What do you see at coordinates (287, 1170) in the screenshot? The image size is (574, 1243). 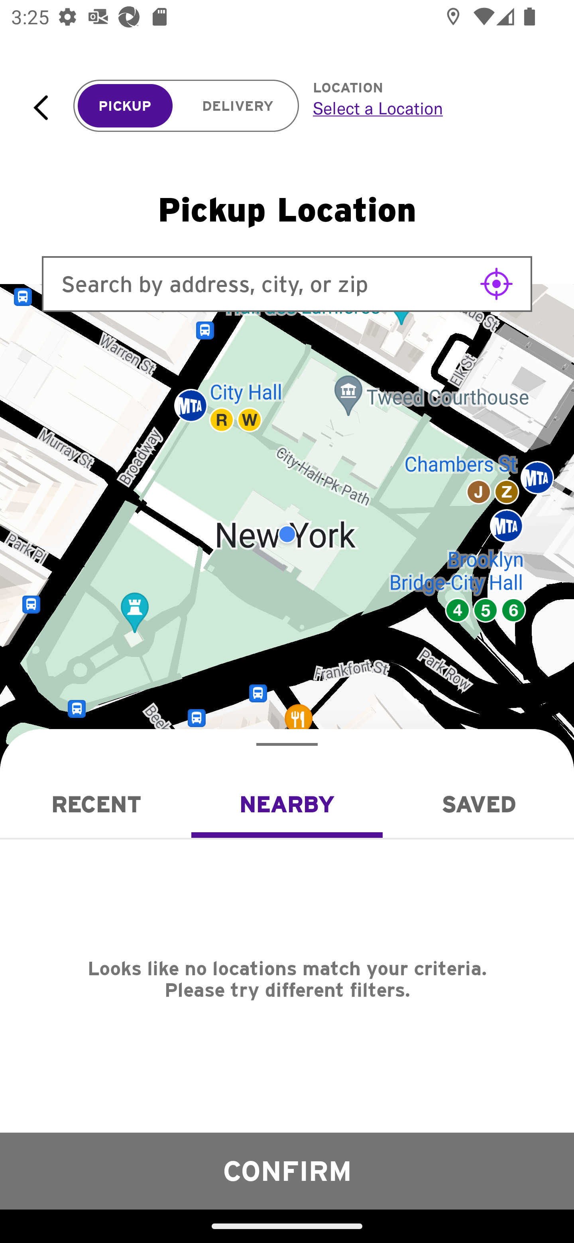 I see `CONFIRM` at bounding box center [287, 1170].